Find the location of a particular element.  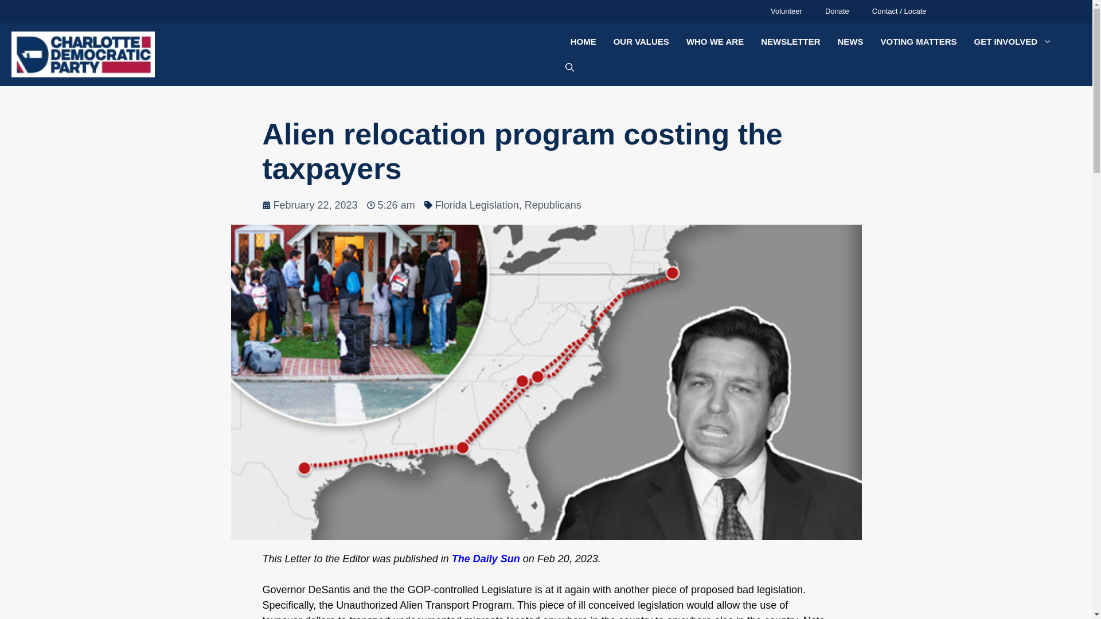

HOME is located at coordinates (583, 41).